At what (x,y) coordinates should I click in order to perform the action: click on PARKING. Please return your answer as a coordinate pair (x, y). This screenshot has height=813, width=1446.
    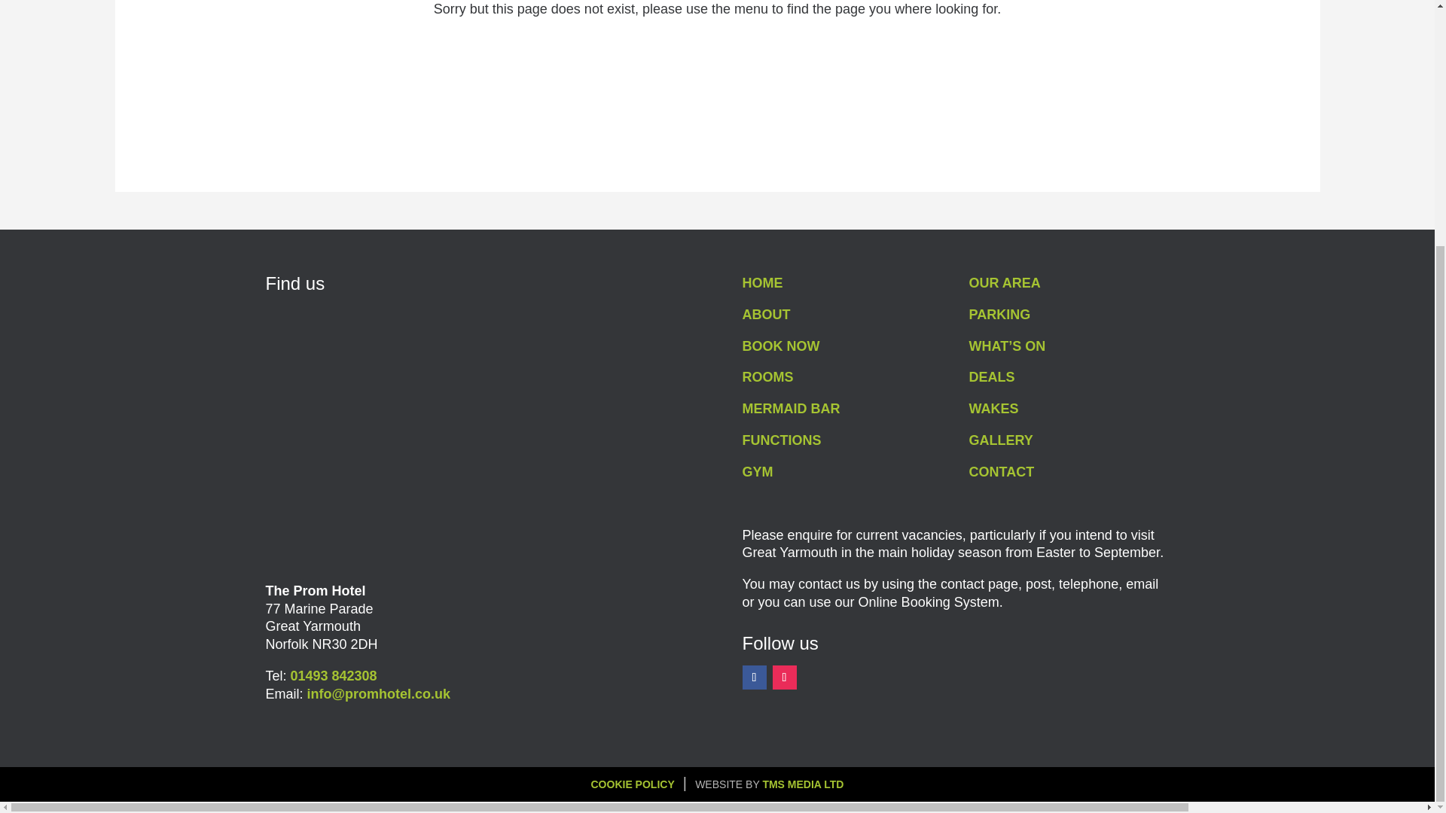
    Looking at the image, I should click on (999, 315).